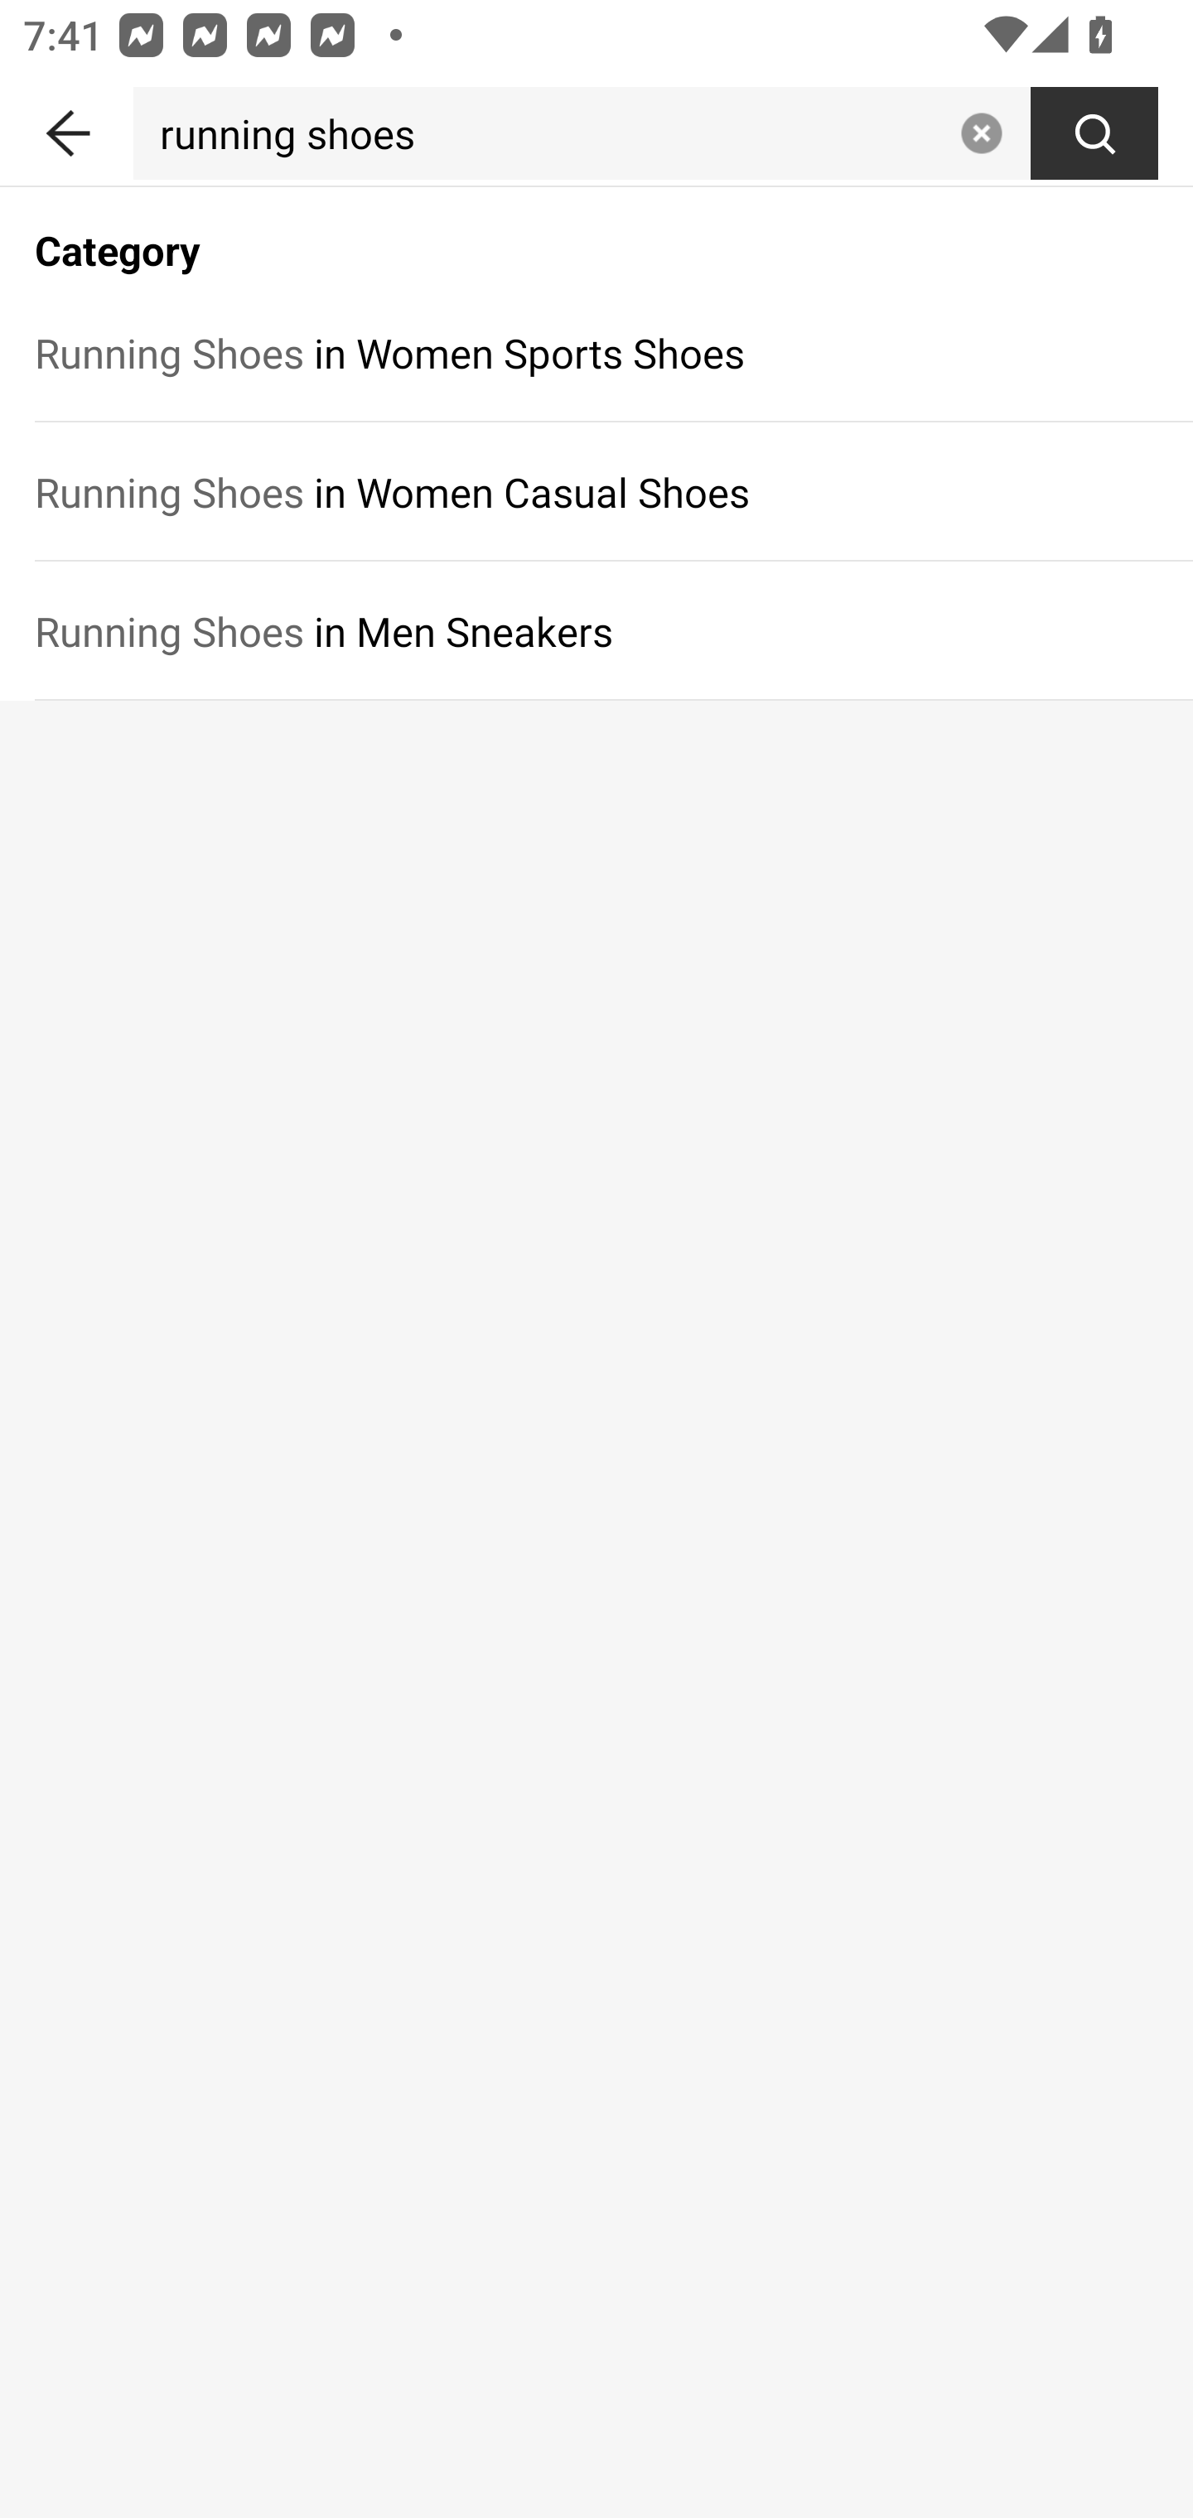  What do you see at coordinates (596, 352) in the screenshot?
I see `Running Shoes in Women Sports Shoes` at bounding box center [596, 352].